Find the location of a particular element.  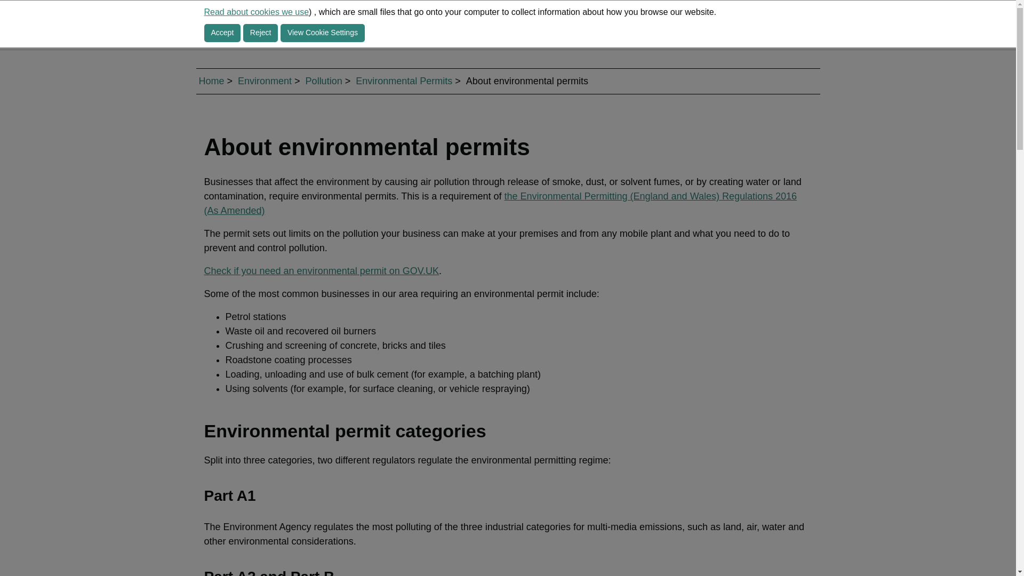

Reject is located at coordinates (261, 33).